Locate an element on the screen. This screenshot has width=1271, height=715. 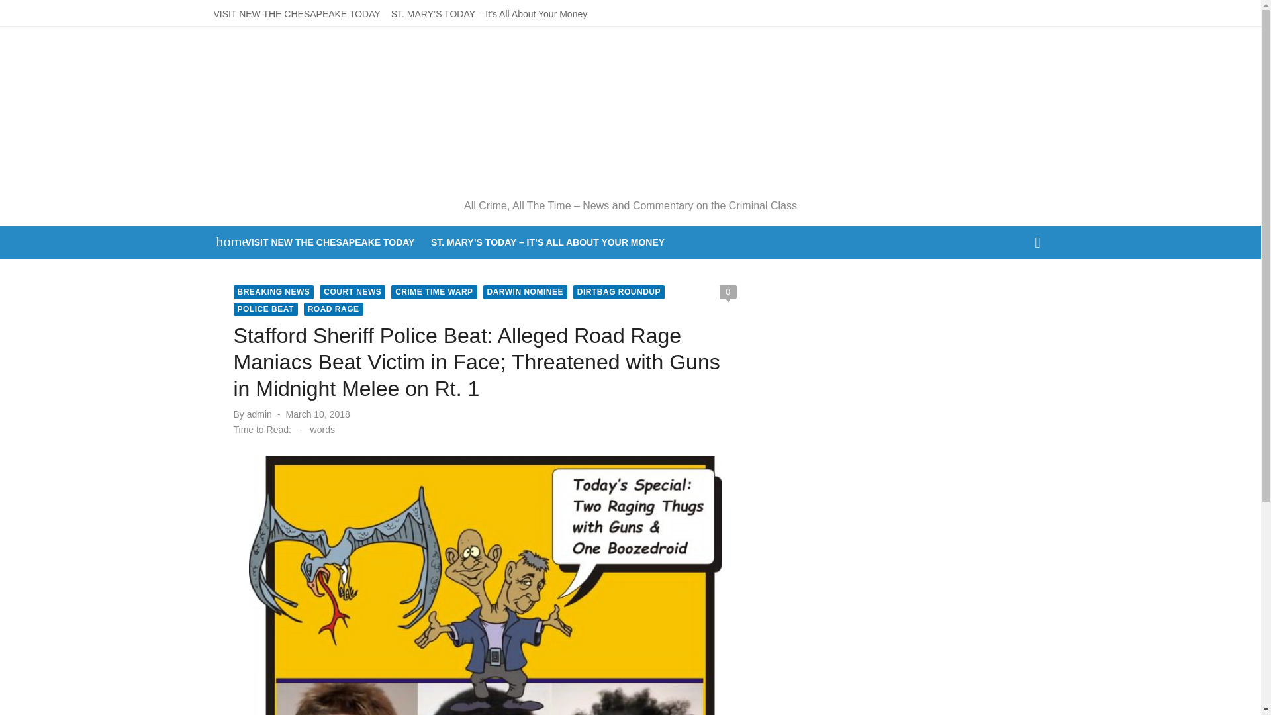
March 10, 2018 is located at coordinates (318, 414).